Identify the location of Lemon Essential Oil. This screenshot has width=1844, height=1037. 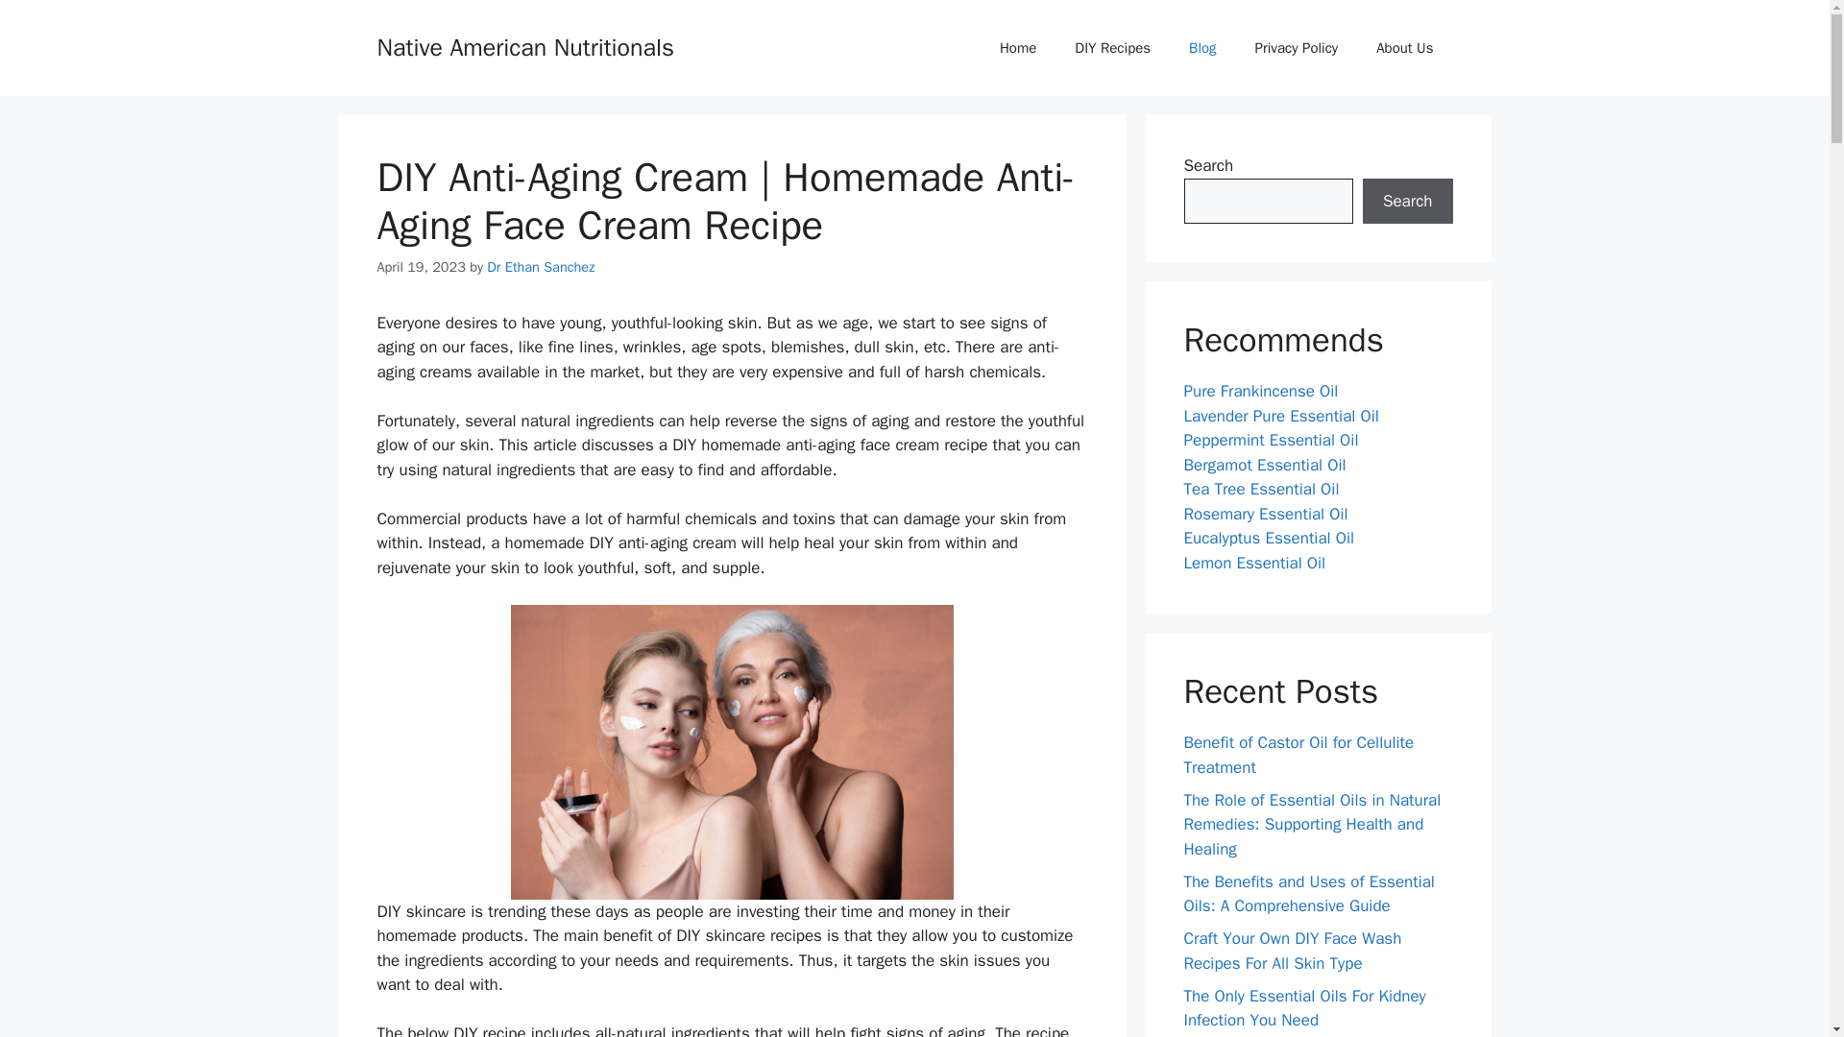
(1254, 563).